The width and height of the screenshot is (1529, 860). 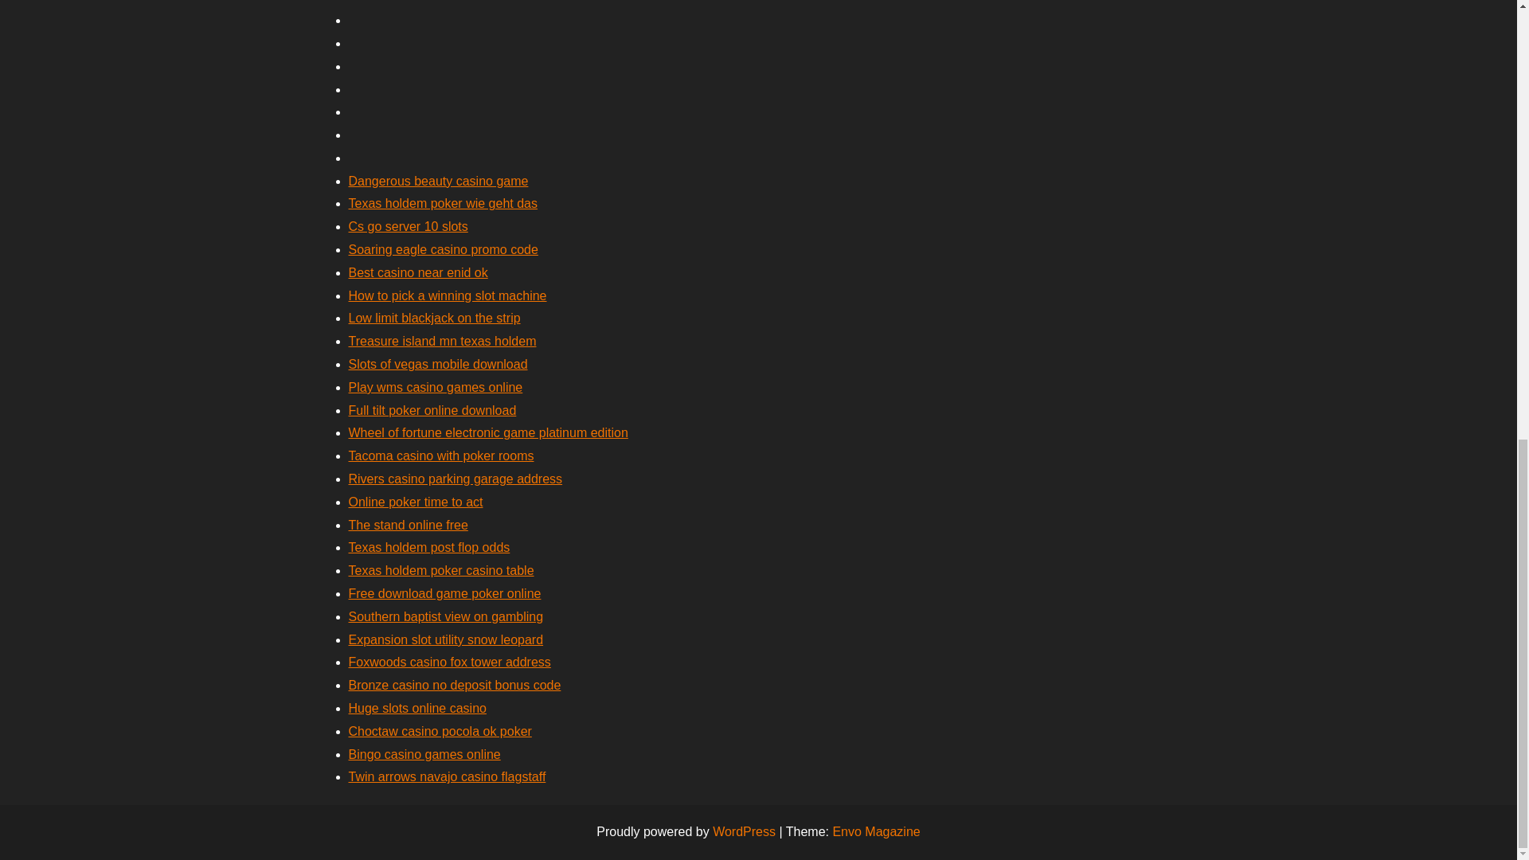 I want to click on Huge slots online casino, so click(x=417, y=708).